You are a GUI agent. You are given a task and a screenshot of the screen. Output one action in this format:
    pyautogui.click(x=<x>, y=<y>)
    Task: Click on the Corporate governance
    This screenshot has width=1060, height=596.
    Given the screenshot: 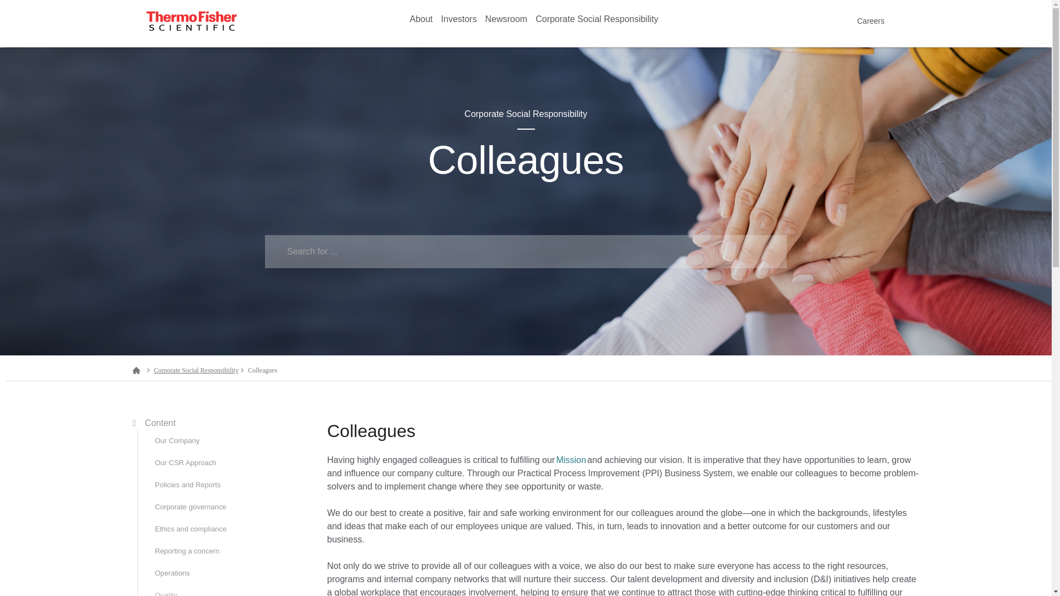 What is the action you would take?
    pyautogui.click(x=228, y=507)
    